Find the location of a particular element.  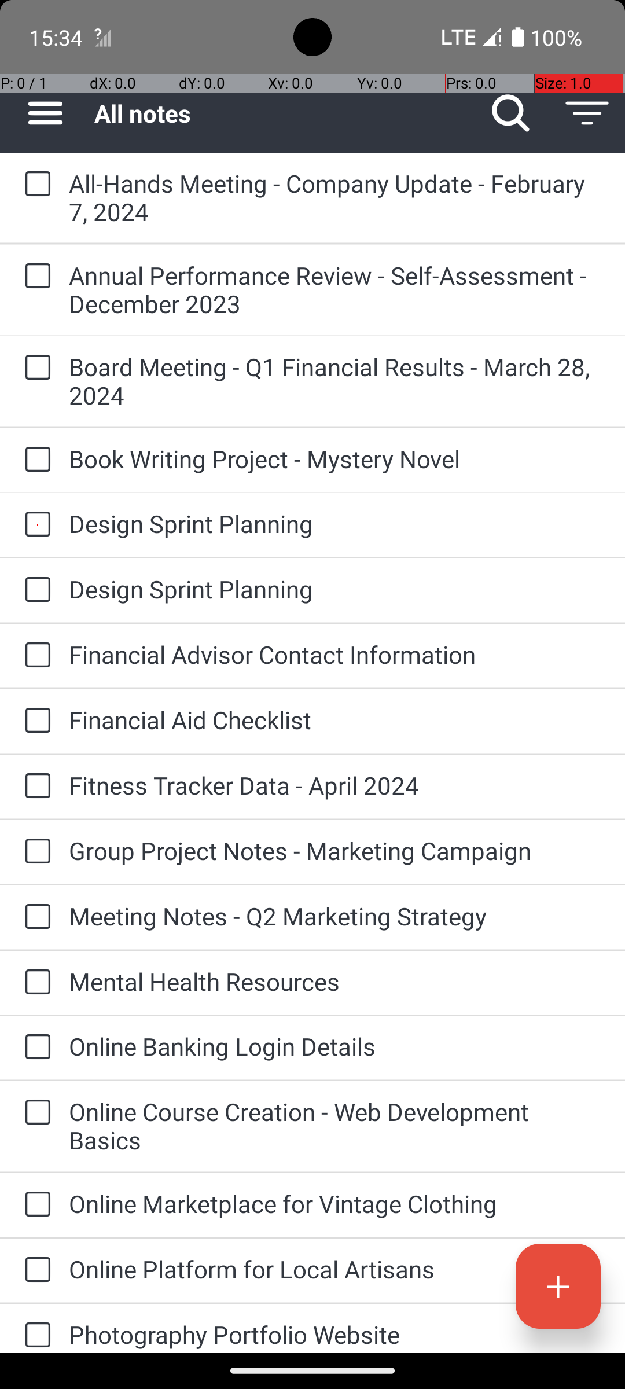

to-do: Board Meeting - Q1 Financial Results - March 28, 2024 is located at coordinates (35, 368).